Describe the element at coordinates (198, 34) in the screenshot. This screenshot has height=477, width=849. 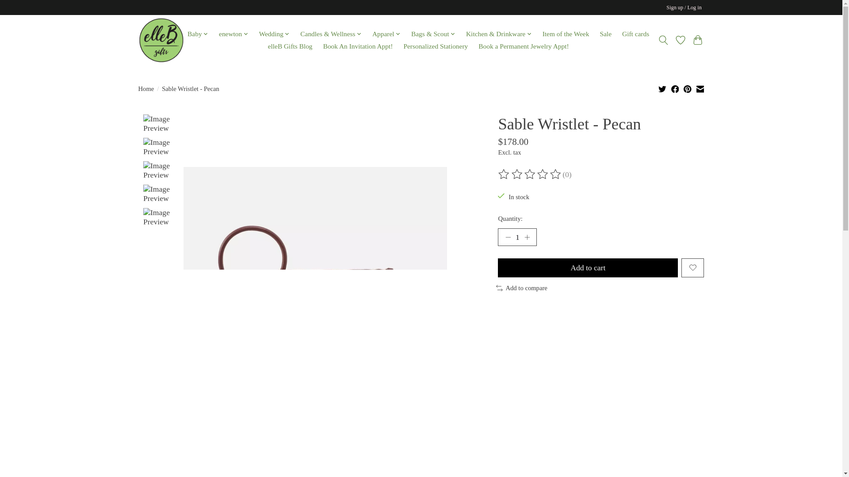
I see `Baby` at that location.